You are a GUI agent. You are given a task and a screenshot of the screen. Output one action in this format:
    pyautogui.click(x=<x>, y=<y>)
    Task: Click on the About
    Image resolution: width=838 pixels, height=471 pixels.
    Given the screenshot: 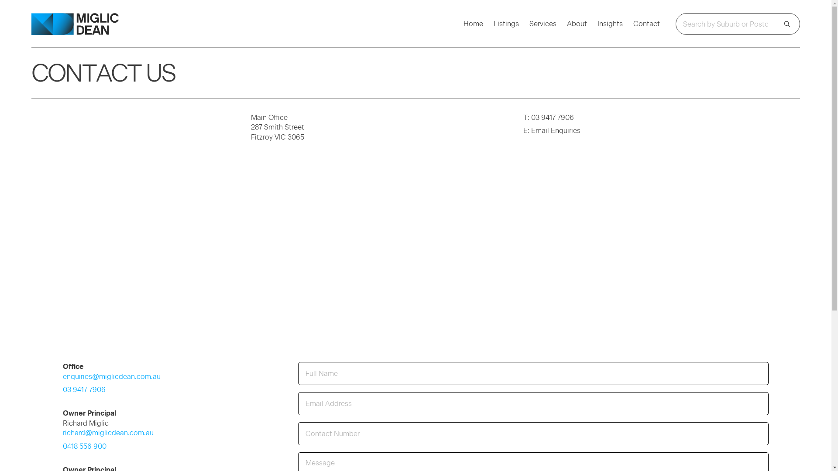 What is the action you would take?
    pyautogui.click(x=577, y=24)
    